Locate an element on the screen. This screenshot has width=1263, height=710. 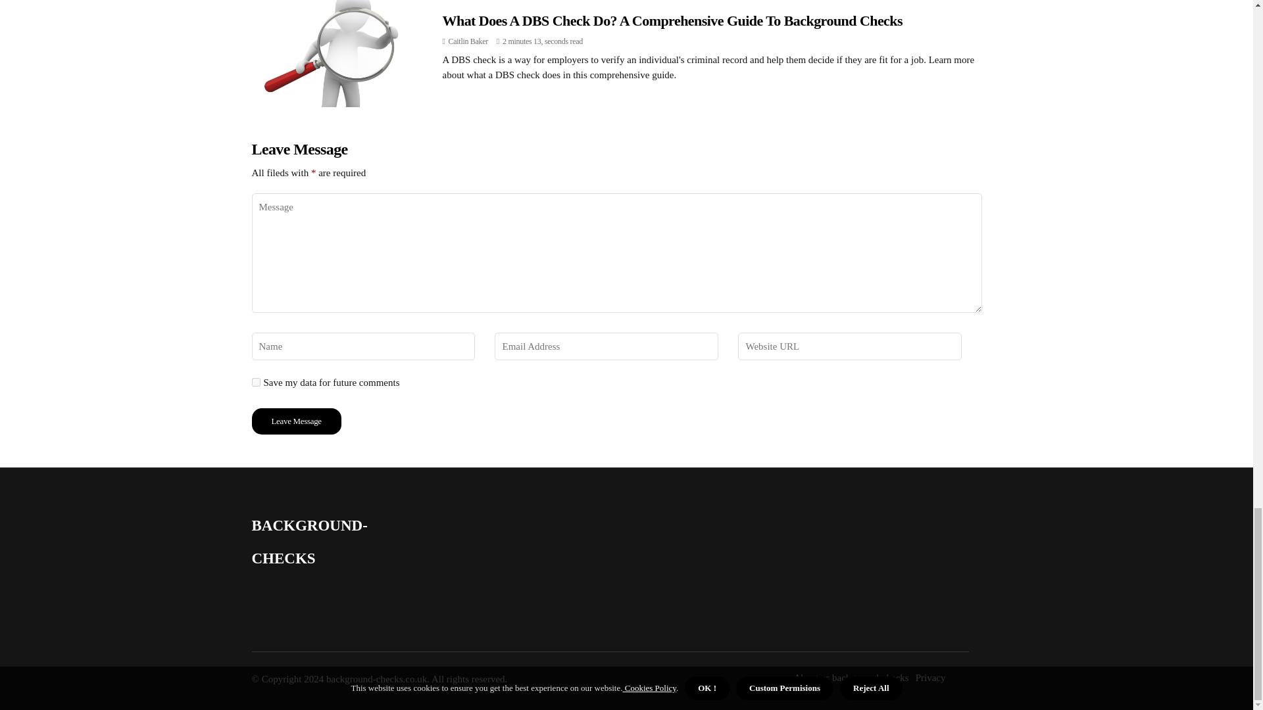
Posts by Caitlin Baker is located at coordinates (468, 41).